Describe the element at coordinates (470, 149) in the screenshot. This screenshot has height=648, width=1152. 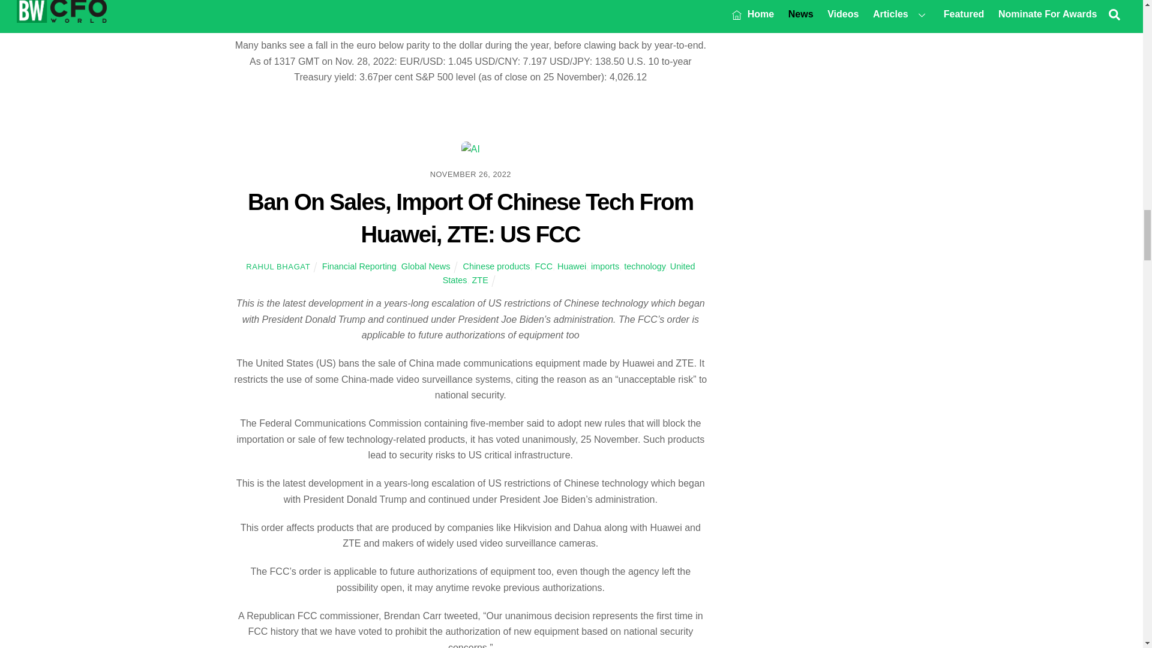
I see `AI` at that location.